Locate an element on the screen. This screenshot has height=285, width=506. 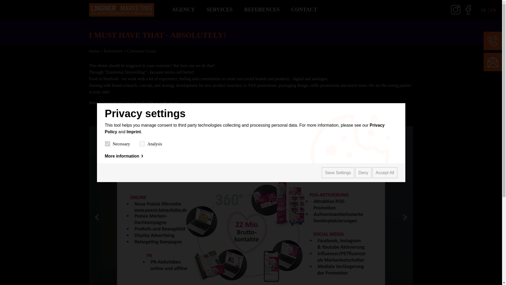
Deny is located at coordinates (363, 173).